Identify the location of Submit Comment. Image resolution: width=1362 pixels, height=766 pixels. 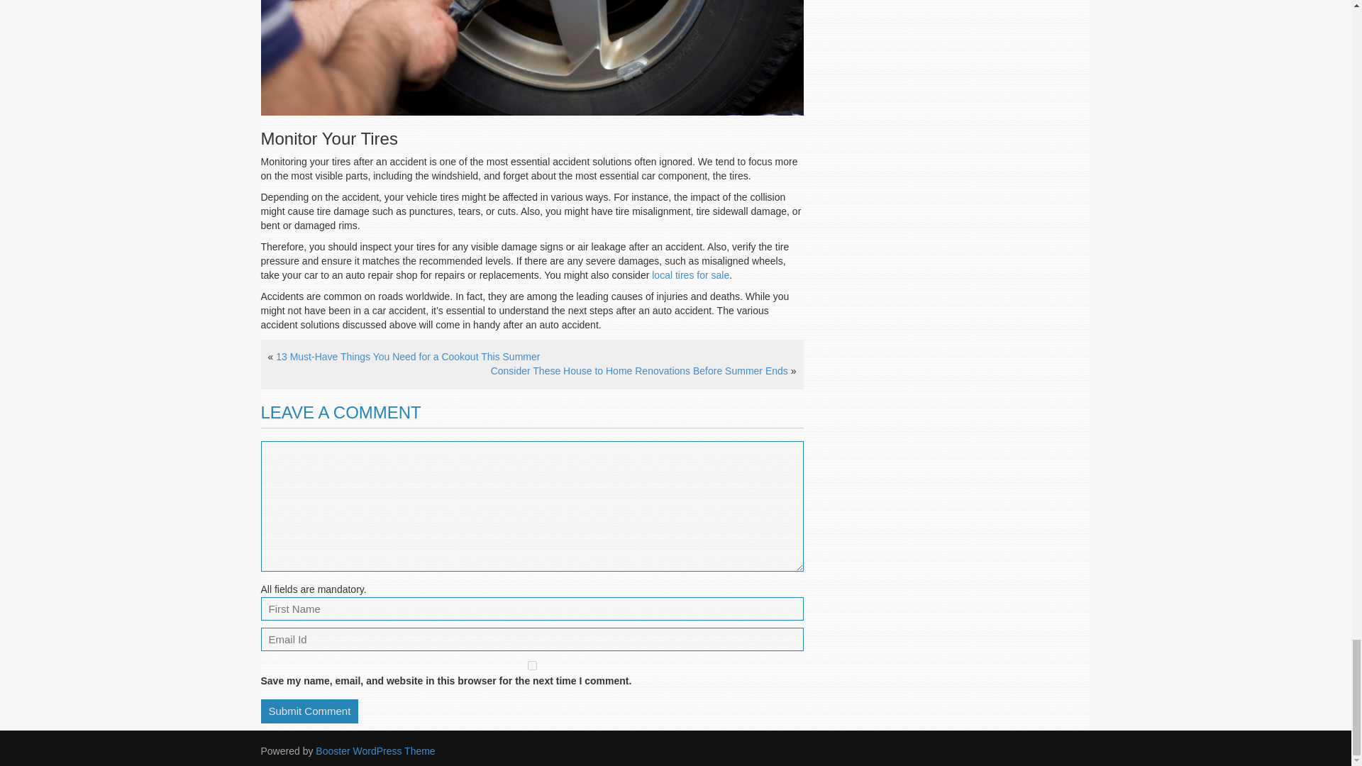
(310, 711).